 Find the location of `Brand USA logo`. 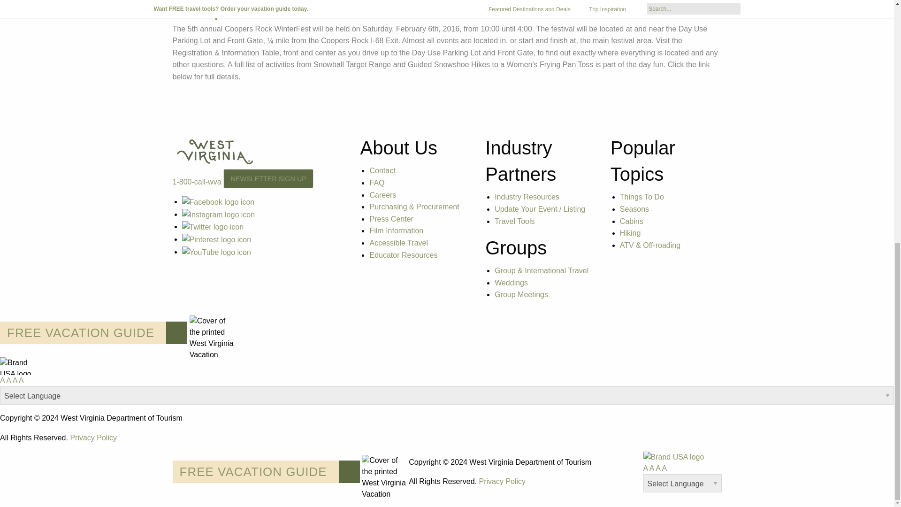

Brand USA logo is located at coordinates (16, 366).